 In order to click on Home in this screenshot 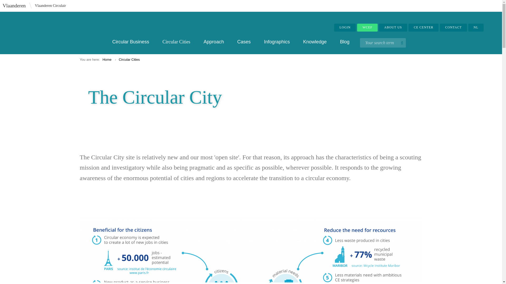, I will do `click(107, 59)`.